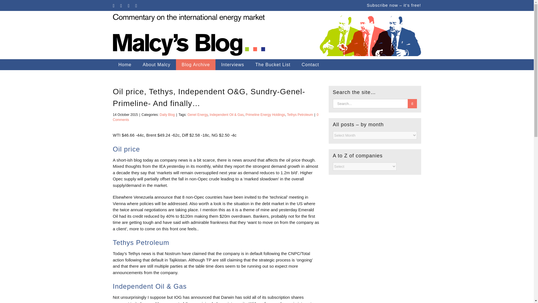 The width and height of the screenshot is (538, 303). I want to click on About Malcy, so click(156, 65).